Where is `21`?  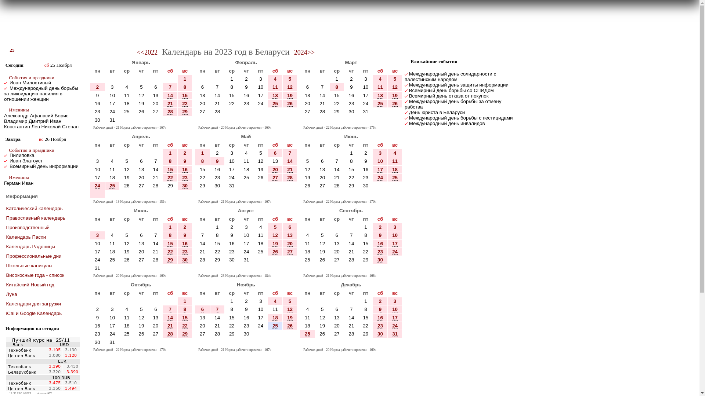
21 is located at coordinates (351, 252).